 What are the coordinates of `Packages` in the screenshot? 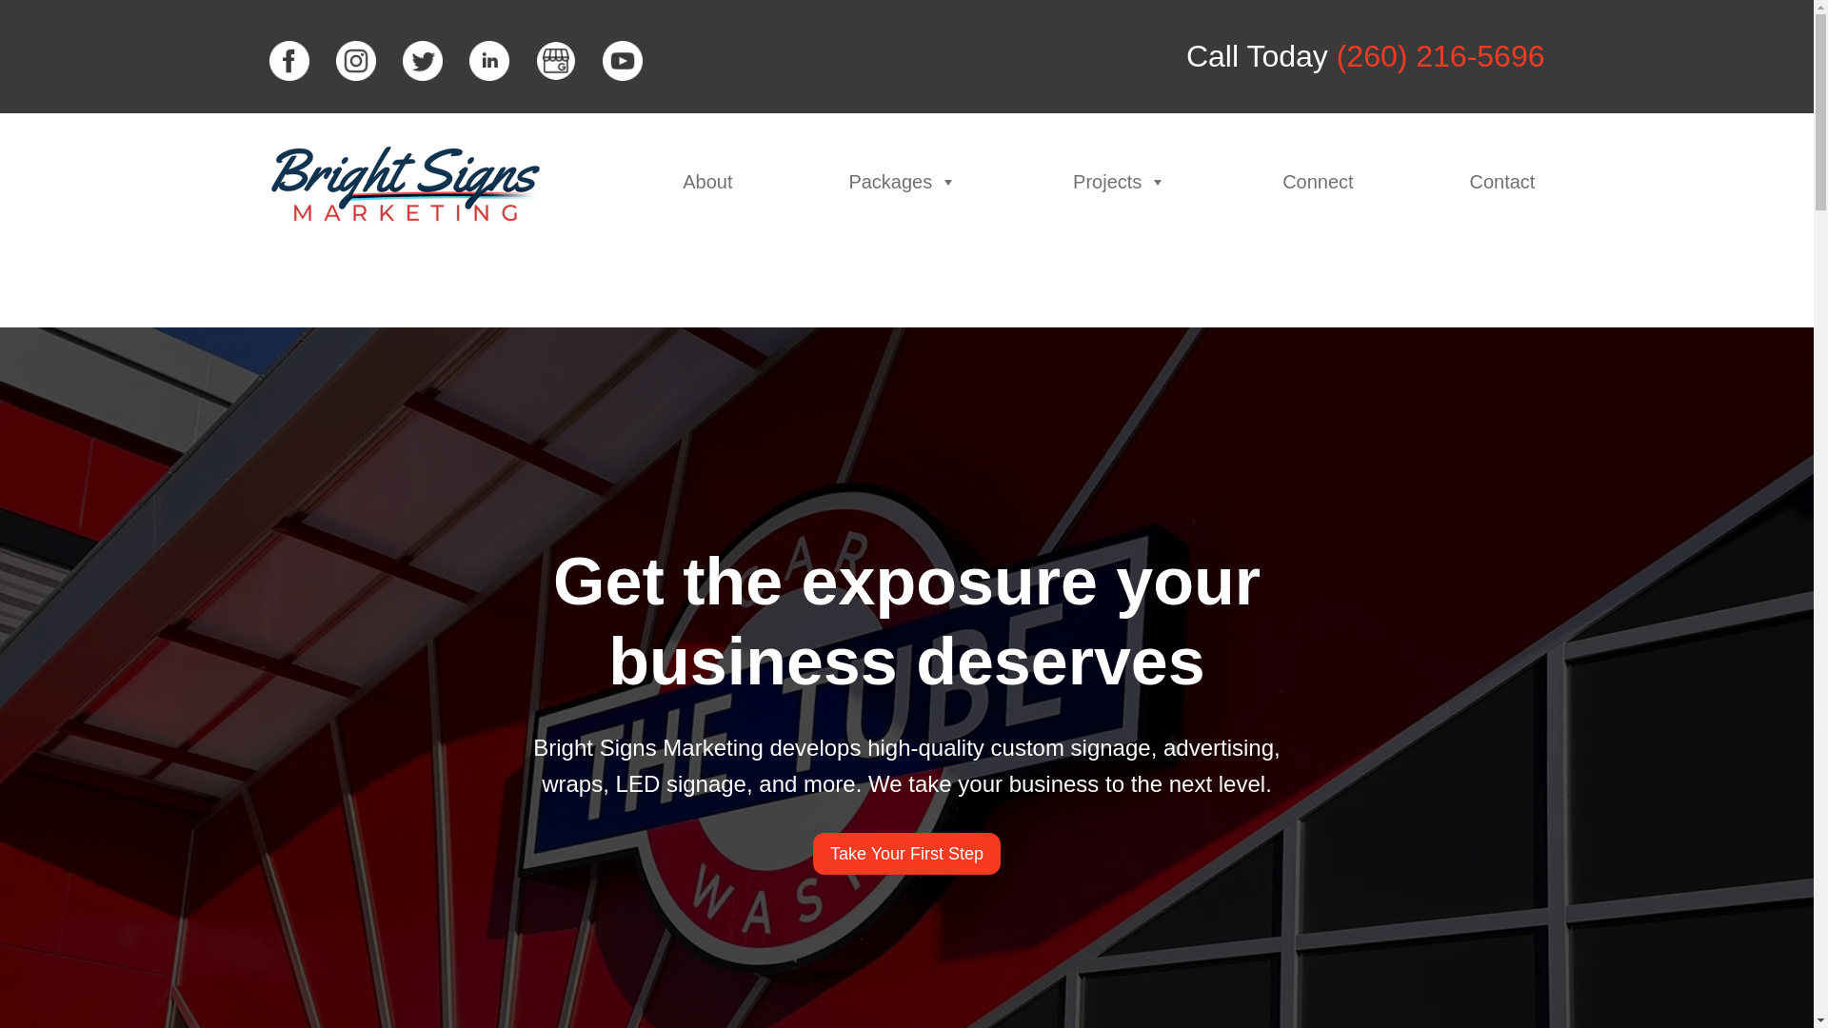 It's located at (903, 181).